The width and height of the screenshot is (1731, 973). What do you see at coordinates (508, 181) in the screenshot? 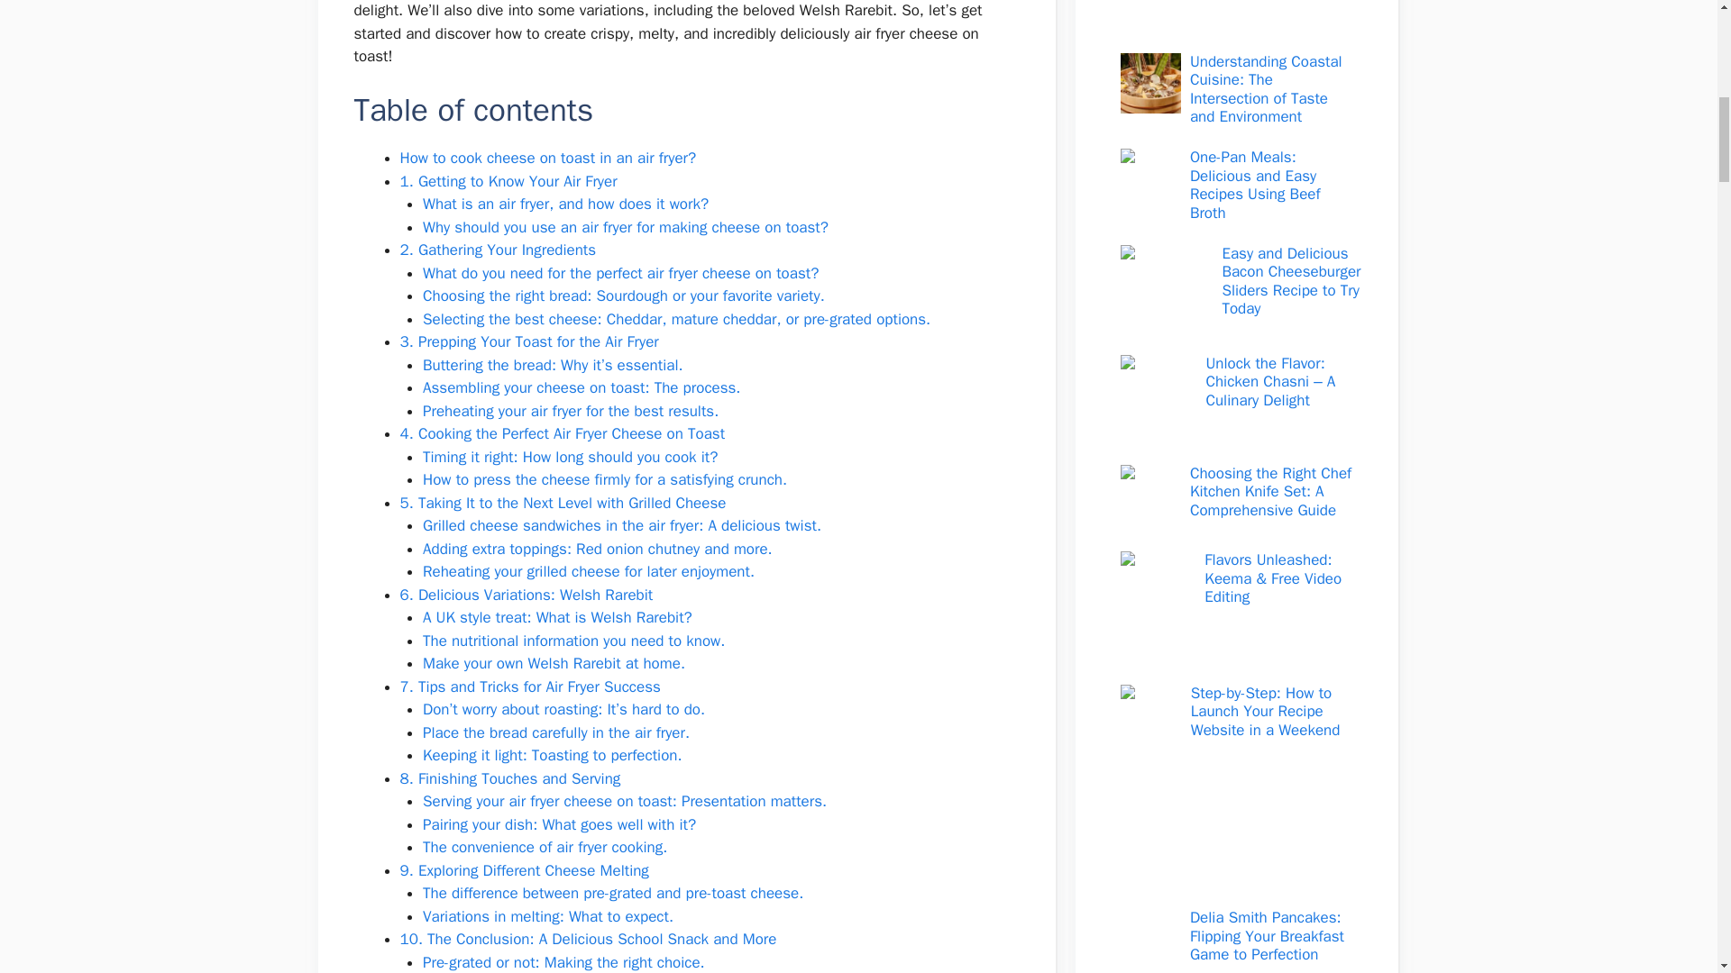
I see `1. Getting to Know Your Air Fryer` at bounding box center [508, 181].